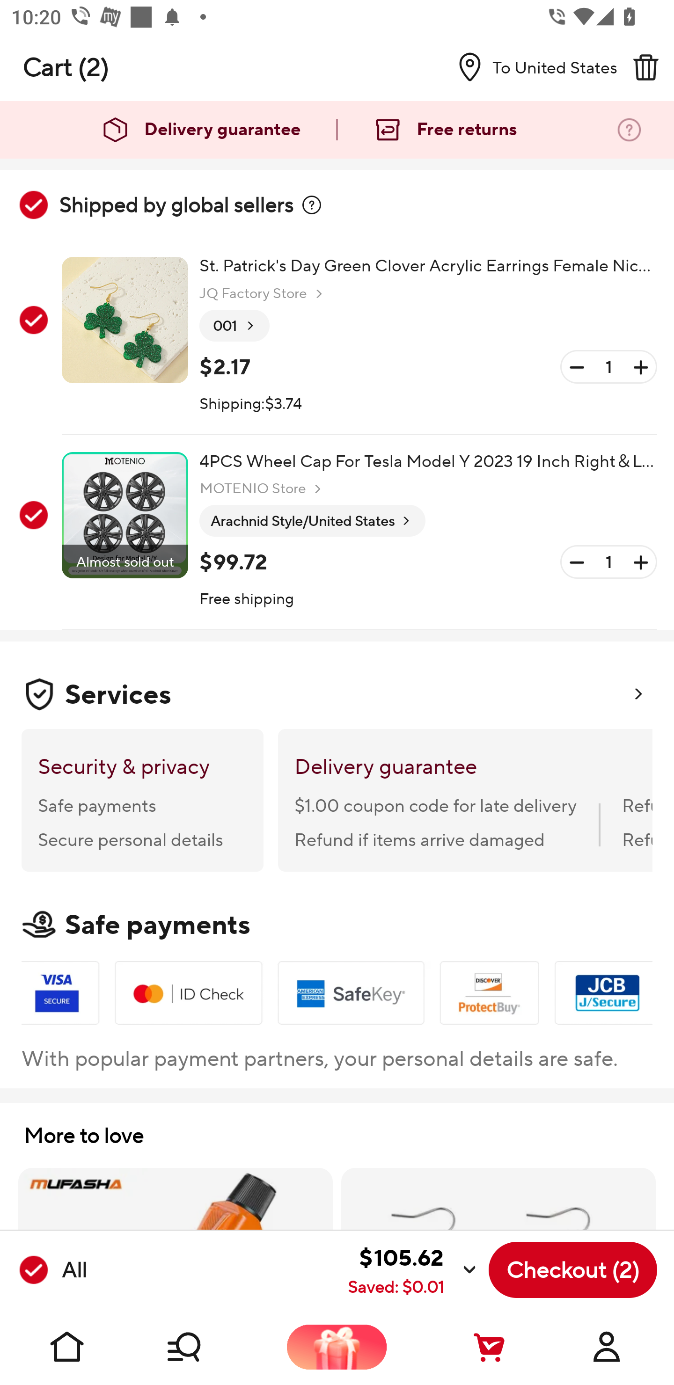 The width and height of the screenshot is (674, 1385). What do you see at coordinates (251, 404) in the screenshot?
I see `Shipping:$3.74` at bounding box center [251, 404].